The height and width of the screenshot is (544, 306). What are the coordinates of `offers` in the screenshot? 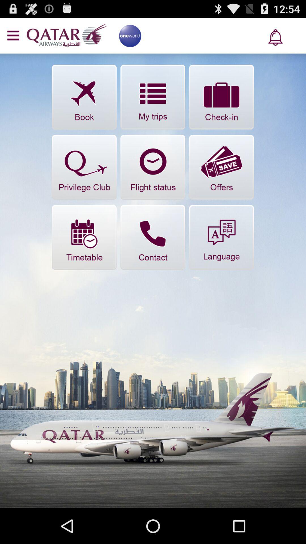 It's located at (222, 167).